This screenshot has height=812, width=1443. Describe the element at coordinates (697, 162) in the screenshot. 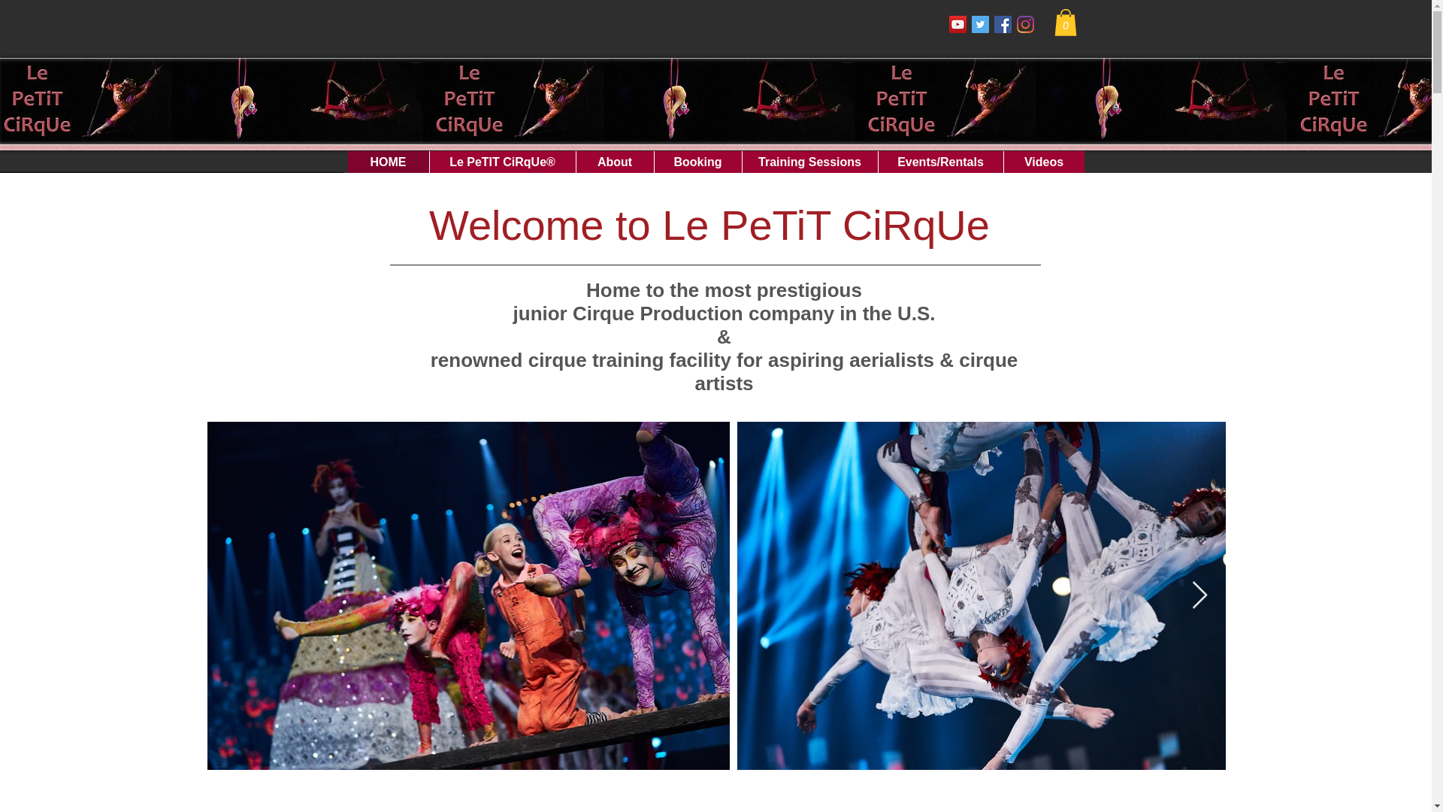

I see `Booking` at that location.